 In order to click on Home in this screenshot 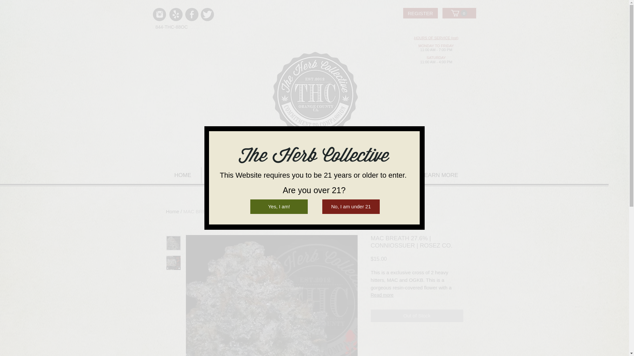, I will do `click(172, 211)`.